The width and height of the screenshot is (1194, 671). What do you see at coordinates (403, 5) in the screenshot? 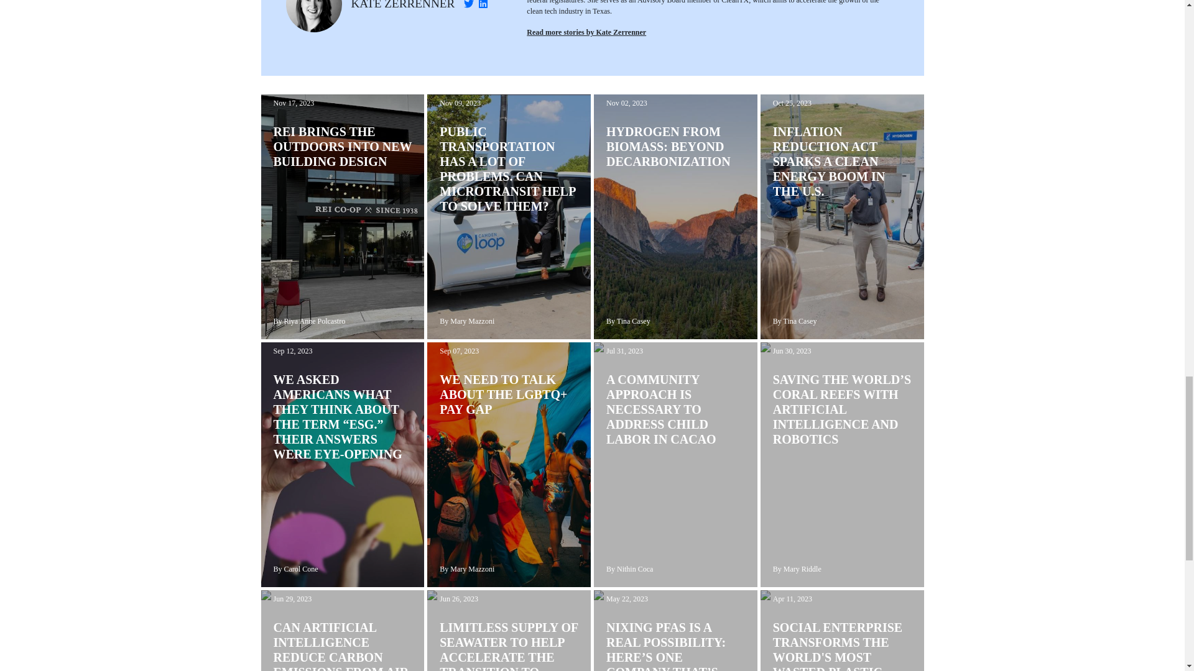
I see `Kate Zerrenner author page` at bounding box center [403, 5].